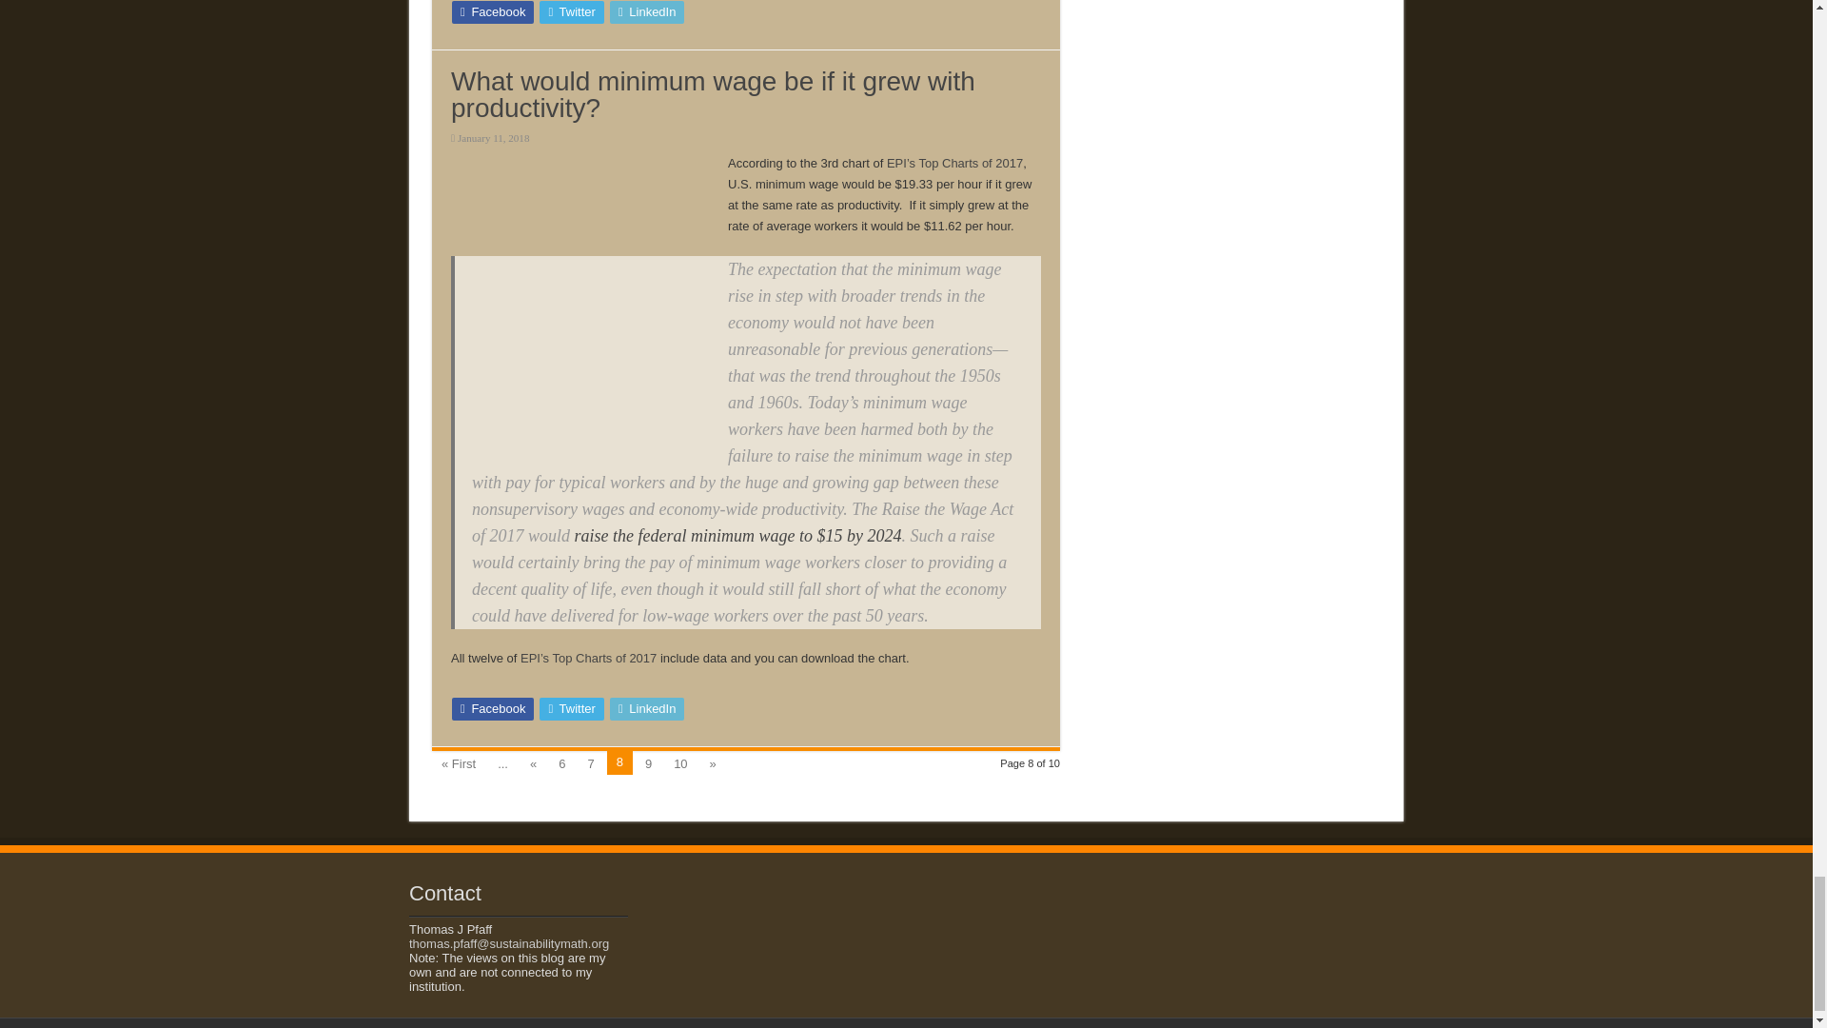 This screenshot has height=1028, width=1827. I want to click on 7, so click(590, 762).